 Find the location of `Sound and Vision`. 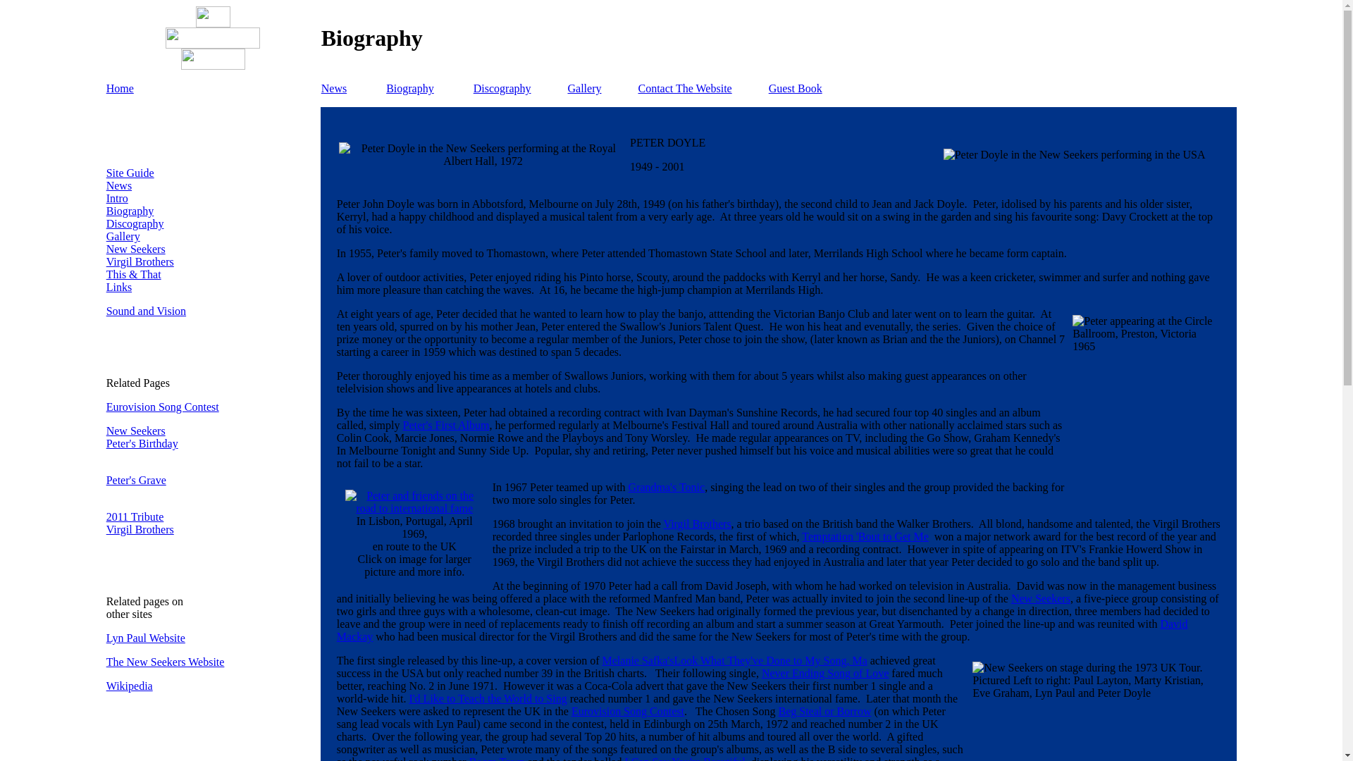

Sound and Vision is located at coordinates (147, 311).